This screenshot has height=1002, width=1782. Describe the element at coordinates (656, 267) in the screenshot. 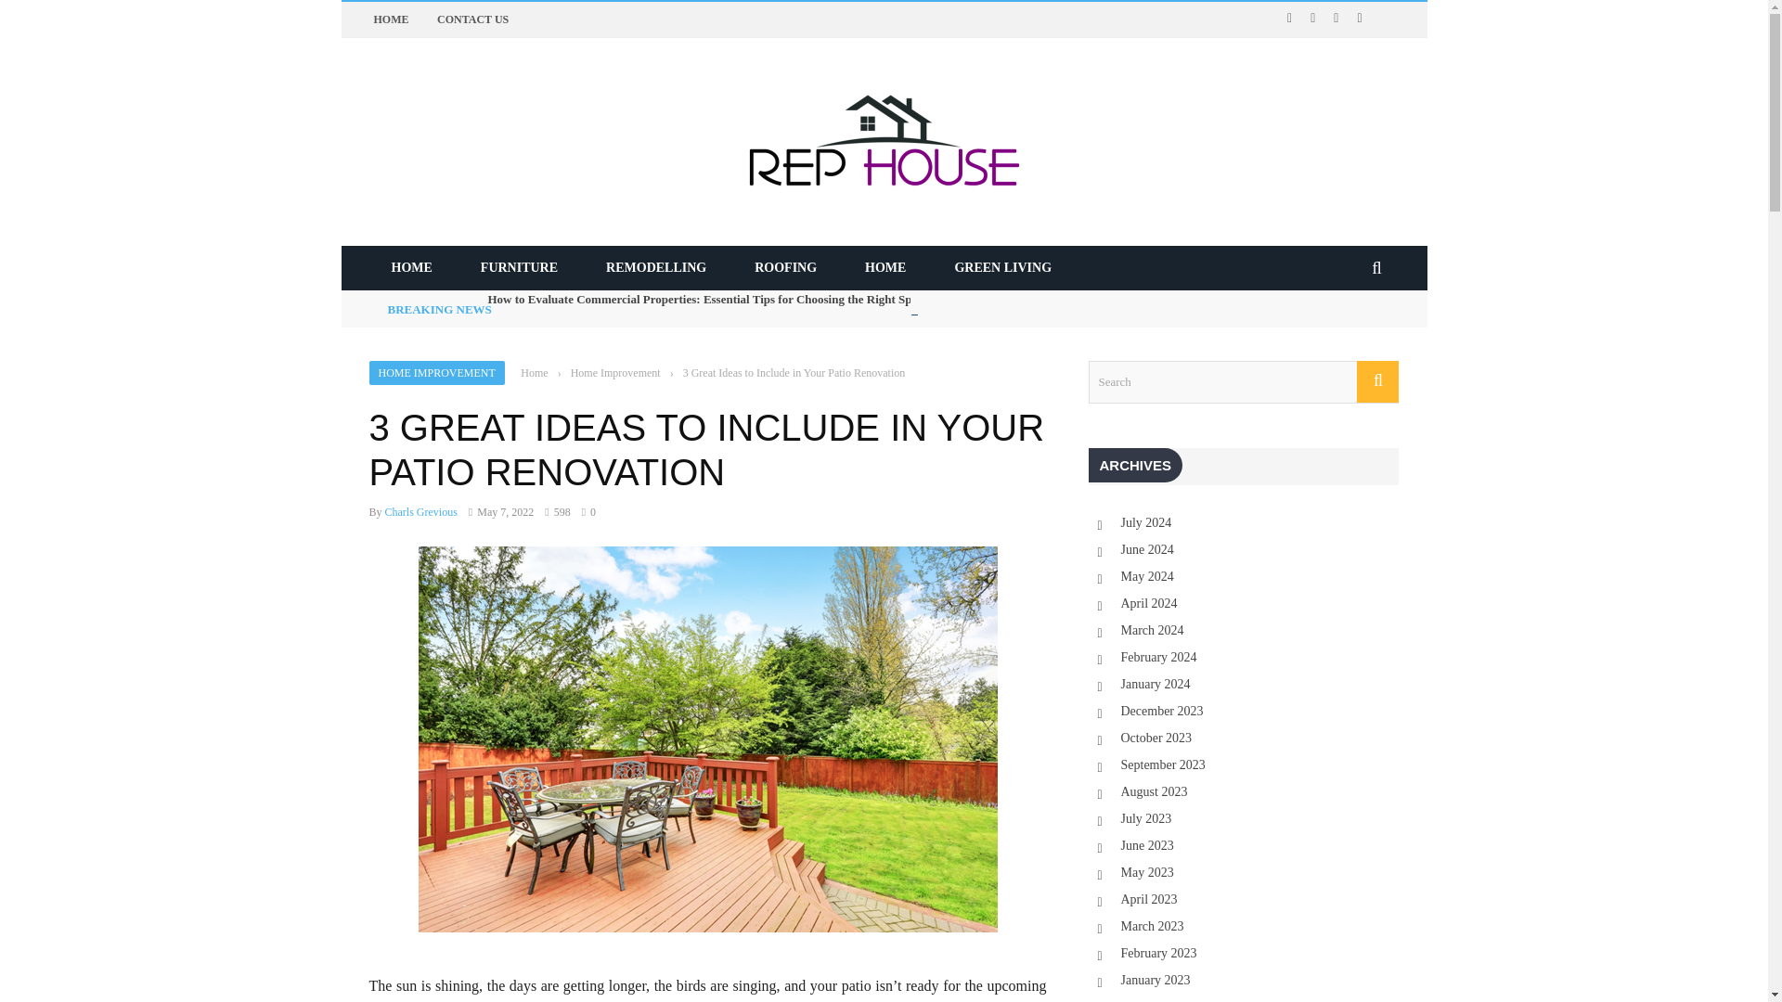

I see `REMODELLING` at that location.